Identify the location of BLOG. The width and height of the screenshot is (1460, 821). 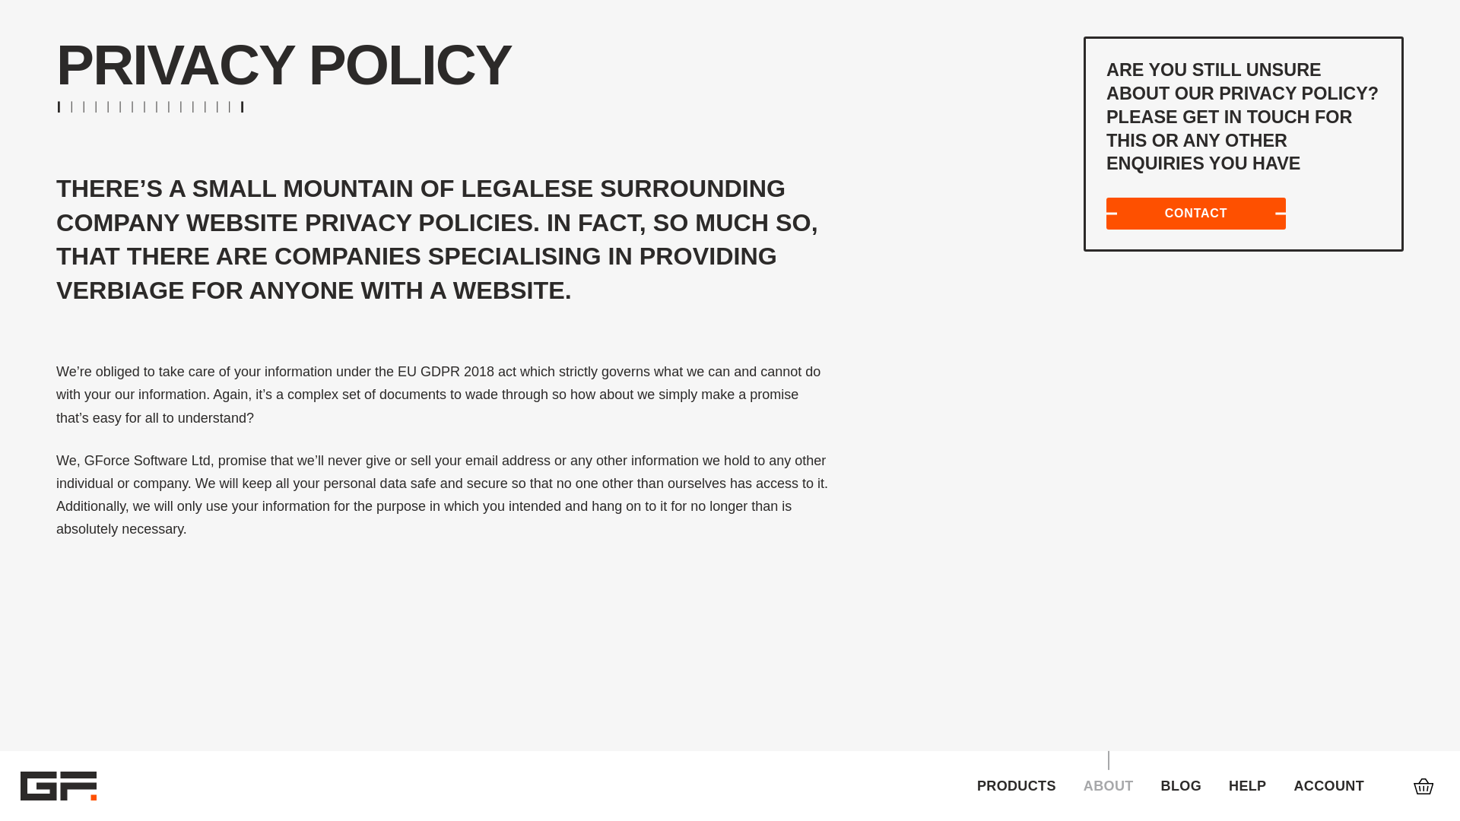
(1181, 786).